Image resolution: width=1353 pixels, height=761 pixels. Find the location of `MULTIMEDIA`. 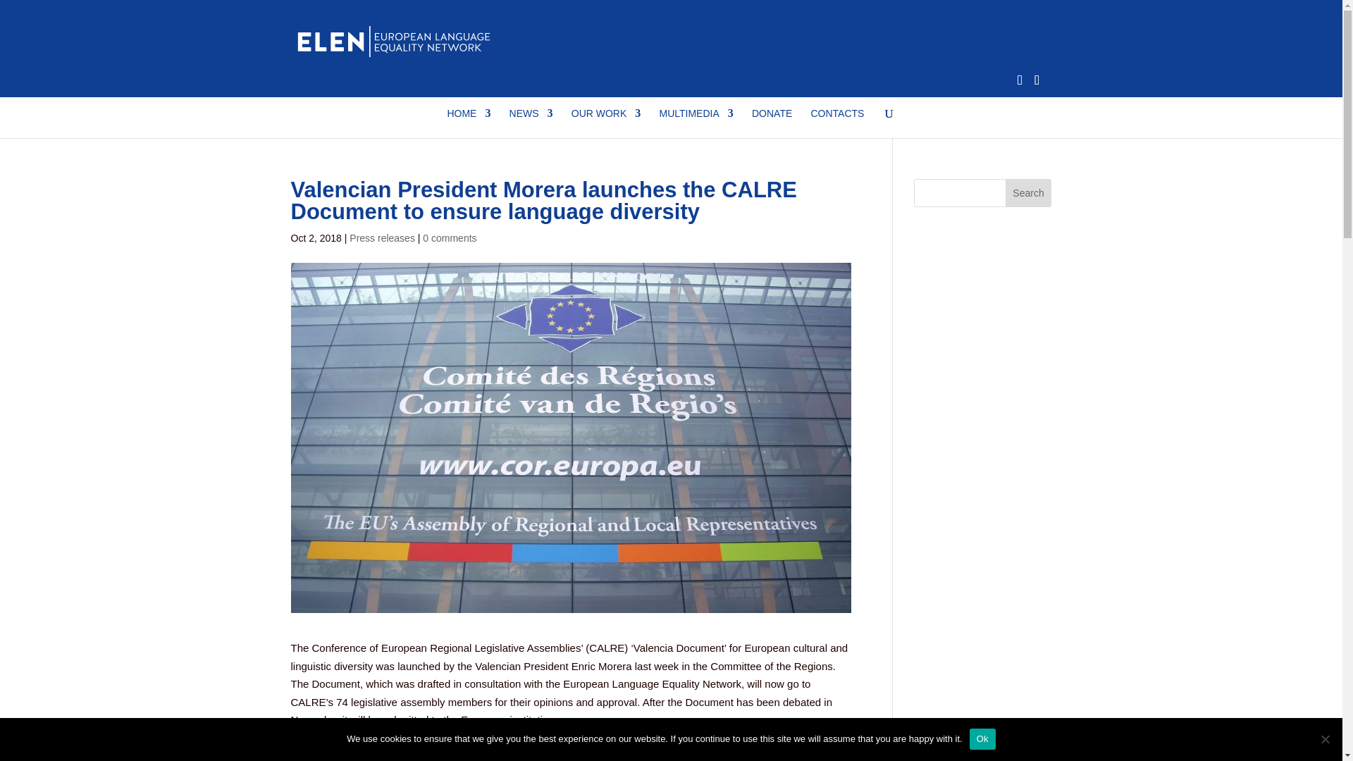

MULTIMEDIA is located at coordinates (696, 123).